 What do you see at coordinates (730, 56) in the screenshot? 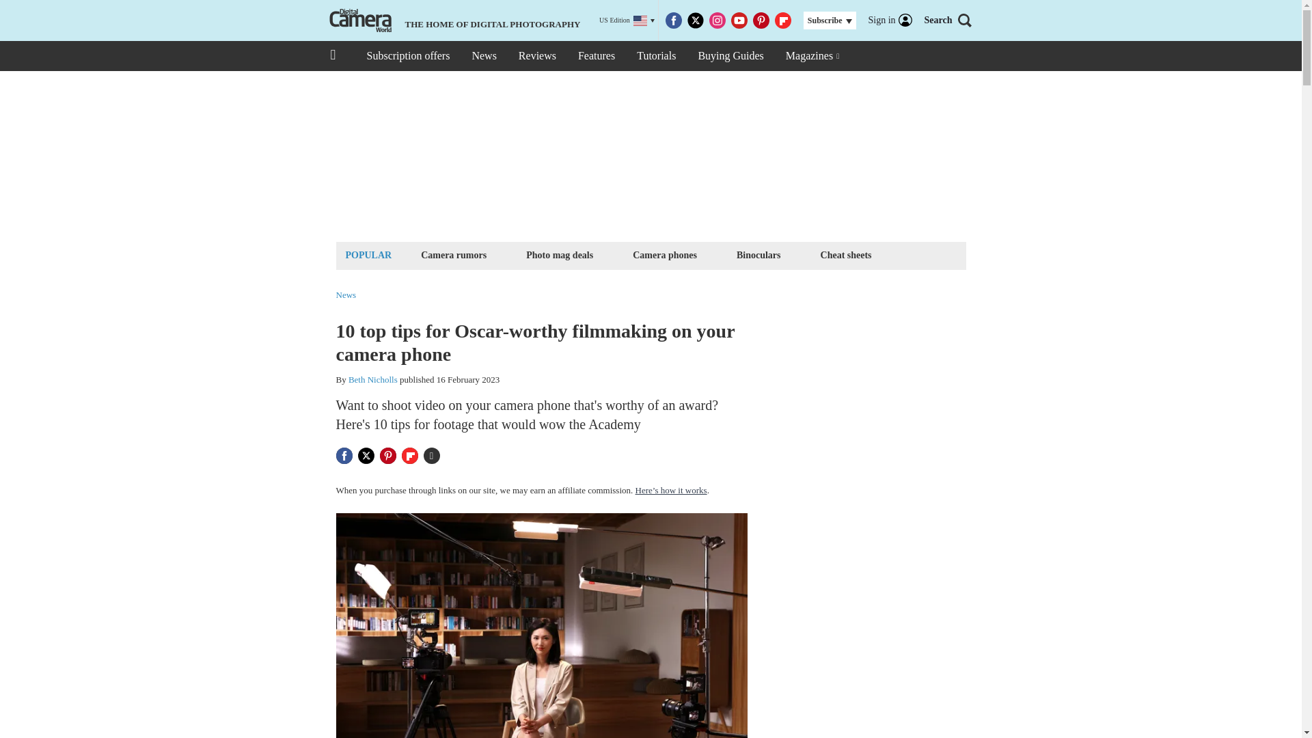
I see `Buying Guides` at bounding box center [730, 56].